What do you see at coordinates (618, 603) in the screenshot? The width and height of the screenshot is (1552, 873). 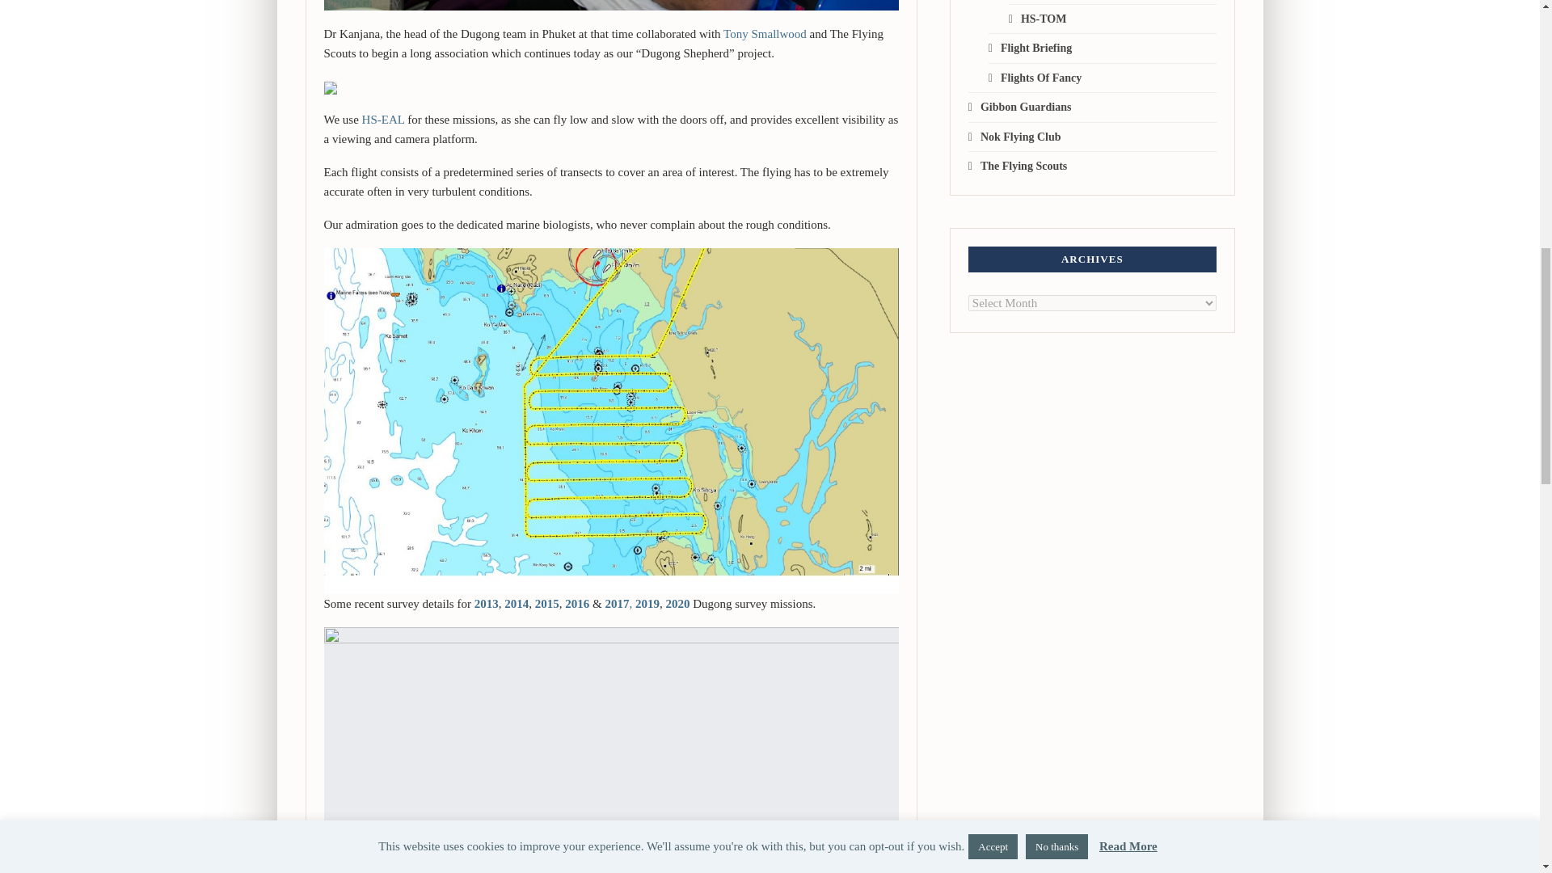 I see `2017,` at bounding box center [618, 603].